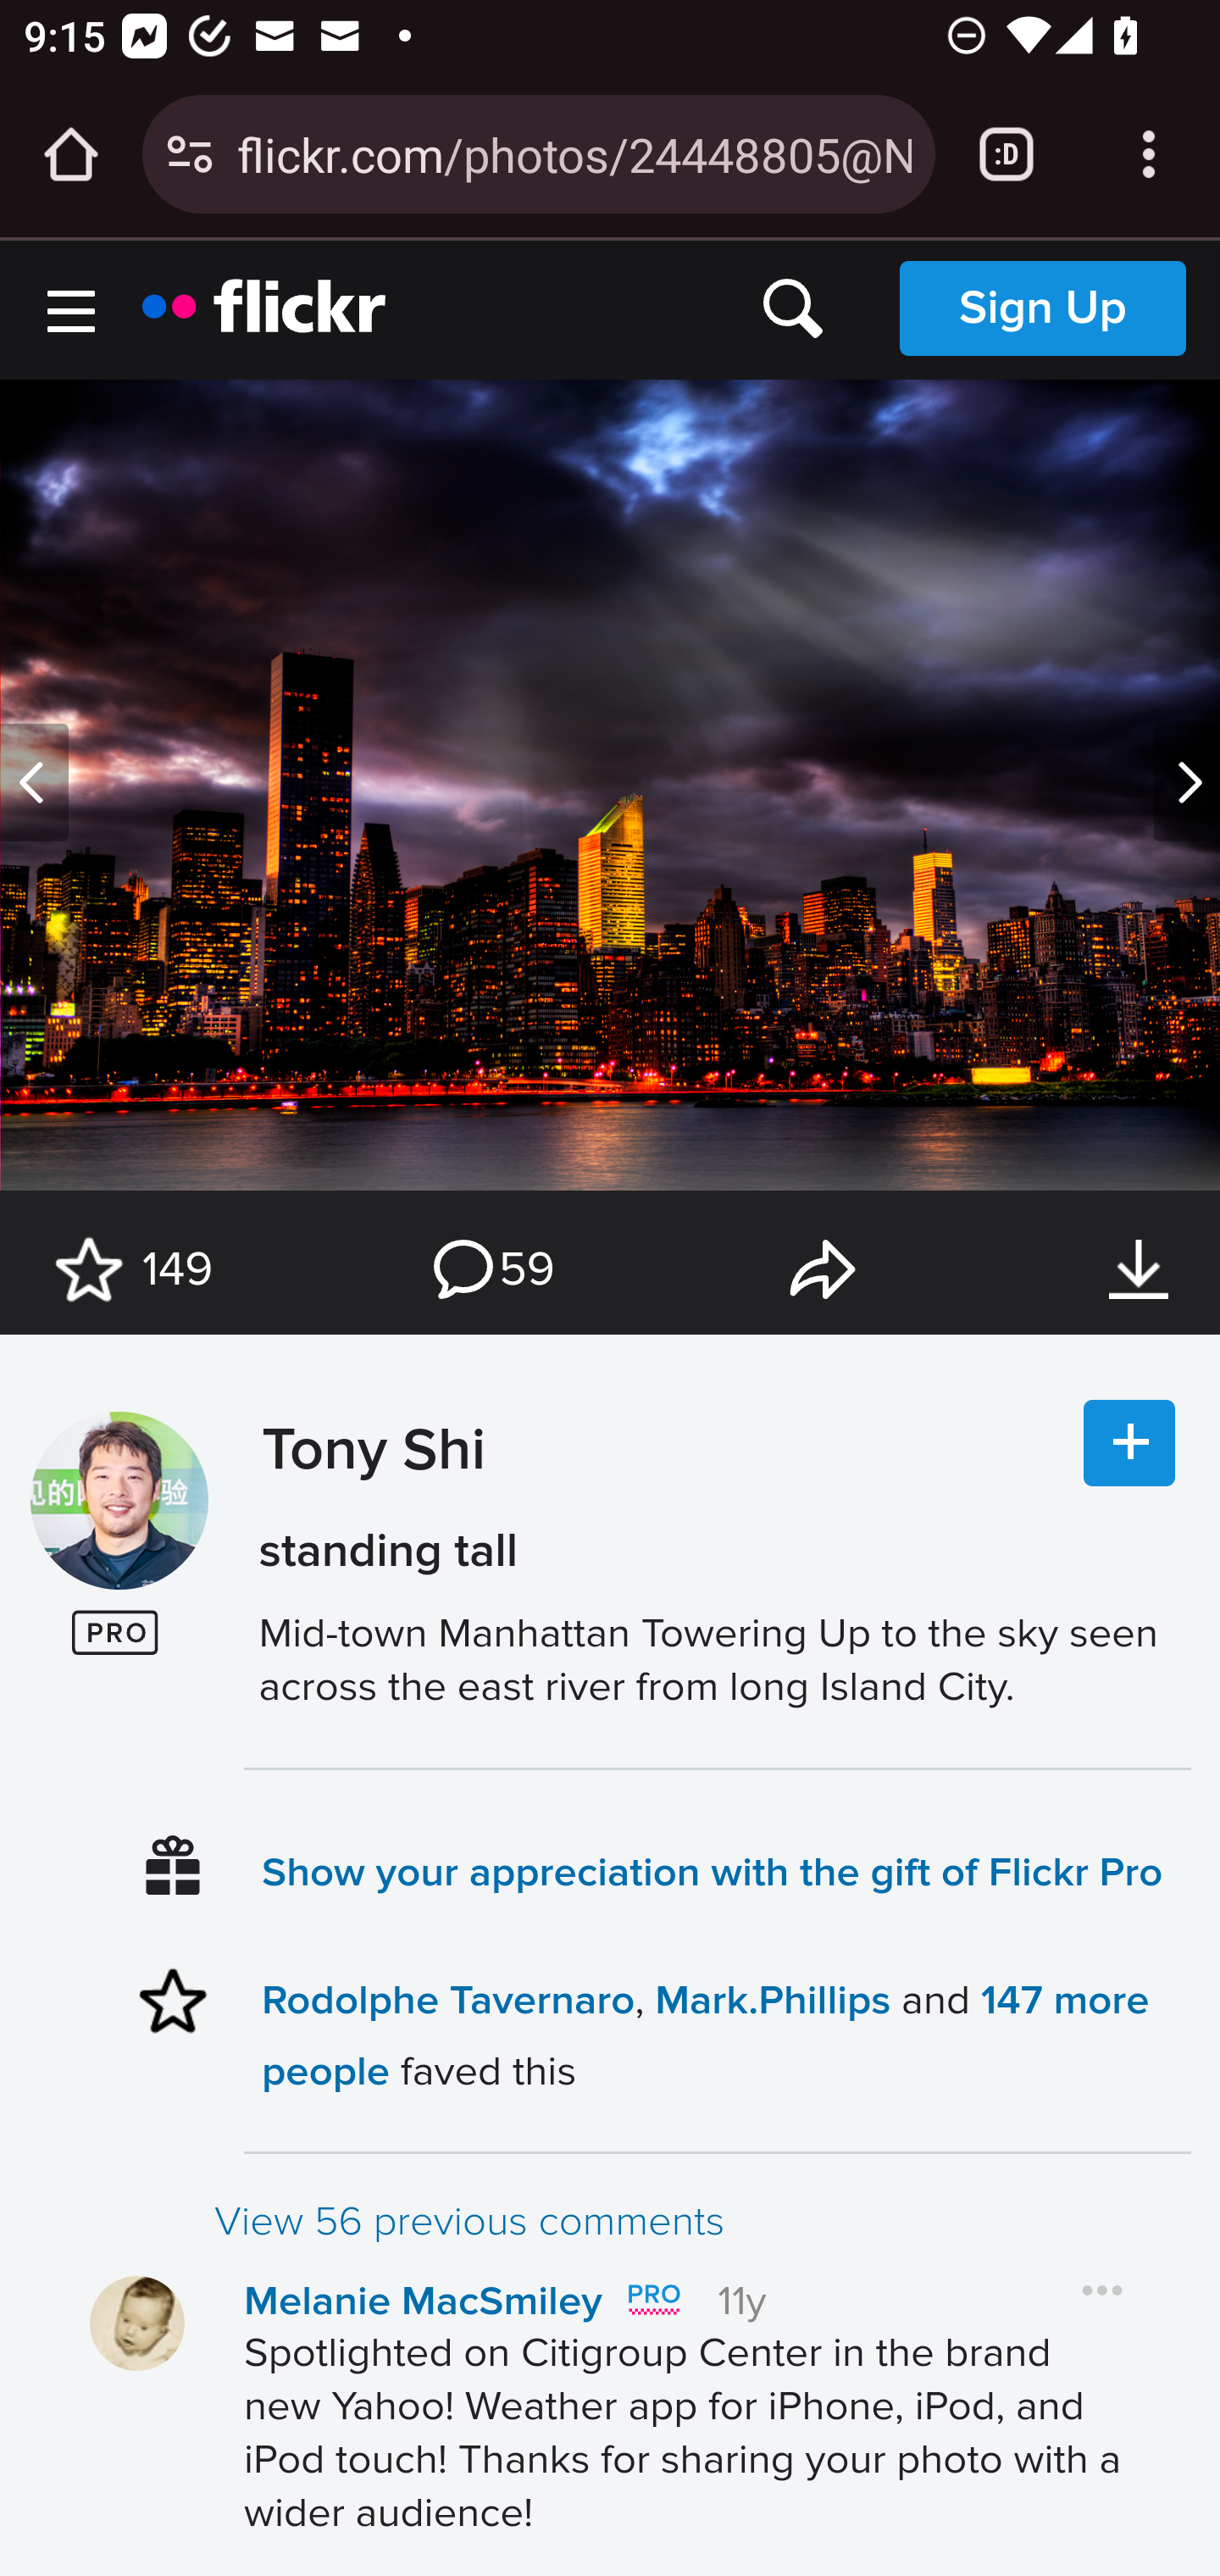 The height and width of the screenshot is (2576, 1220). Describe the element at coordinates (424, 2301) in the screenshot. I see `Melanie MacSmiley` at that location.